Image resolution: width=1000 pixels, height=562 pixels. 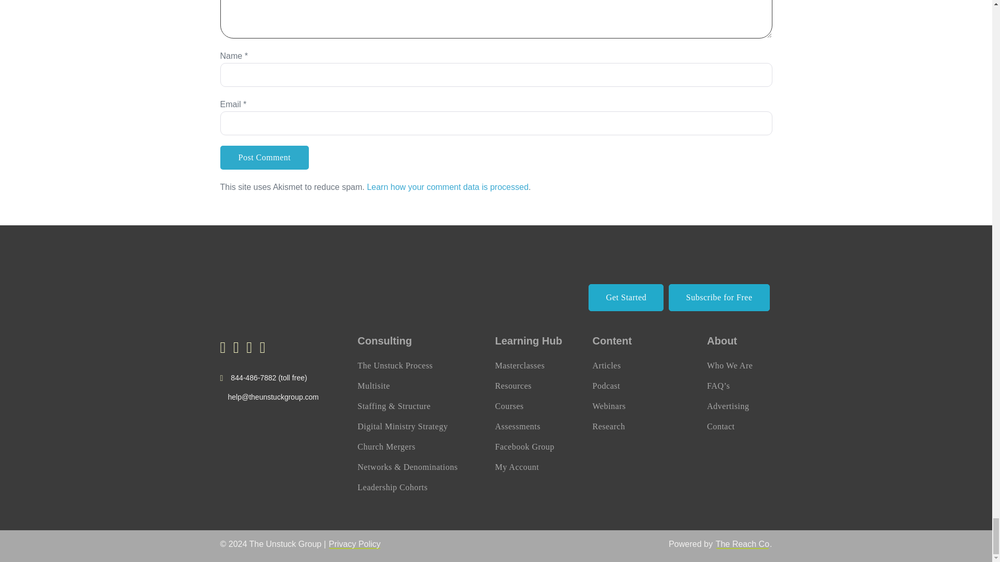 I want to click on unstuck-group-light-logo, so click(x=271, y=285).